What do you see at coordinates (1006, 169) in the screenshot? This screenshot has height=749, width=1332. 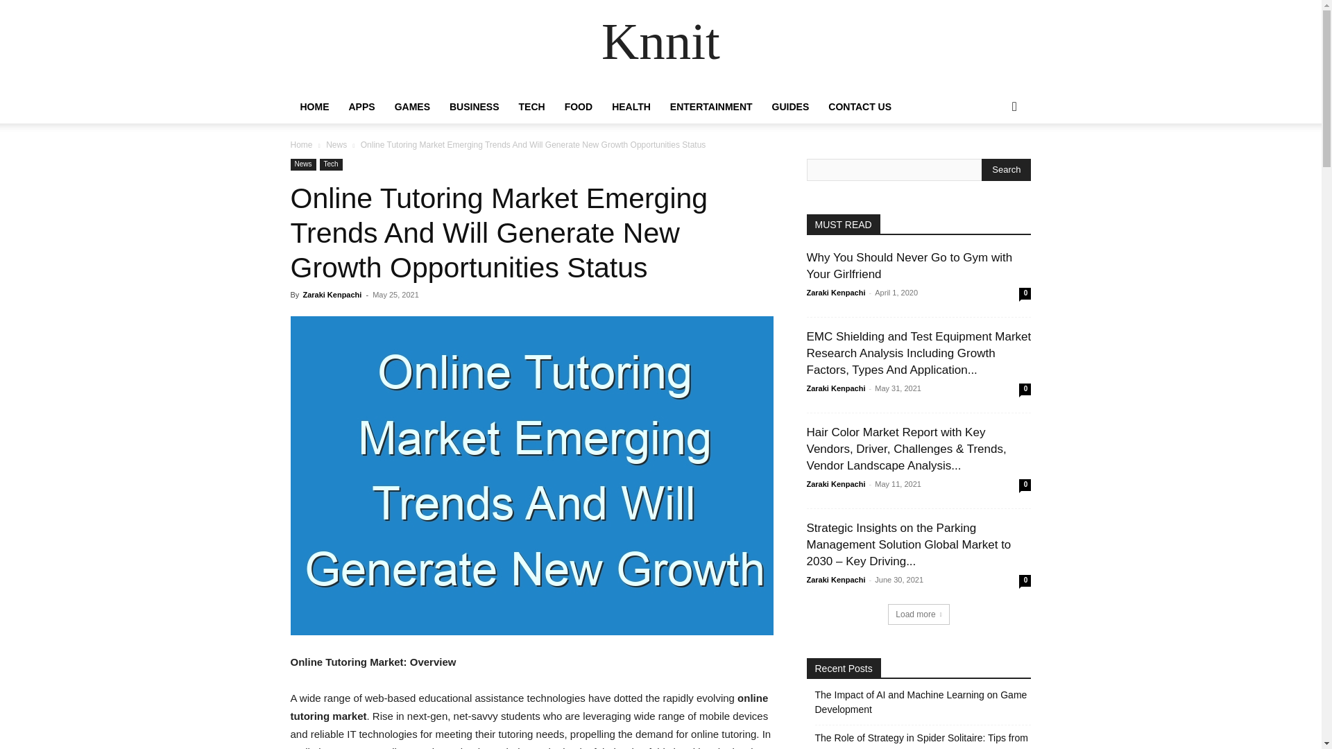 I see `Search` at bounding box center [1006, 169].